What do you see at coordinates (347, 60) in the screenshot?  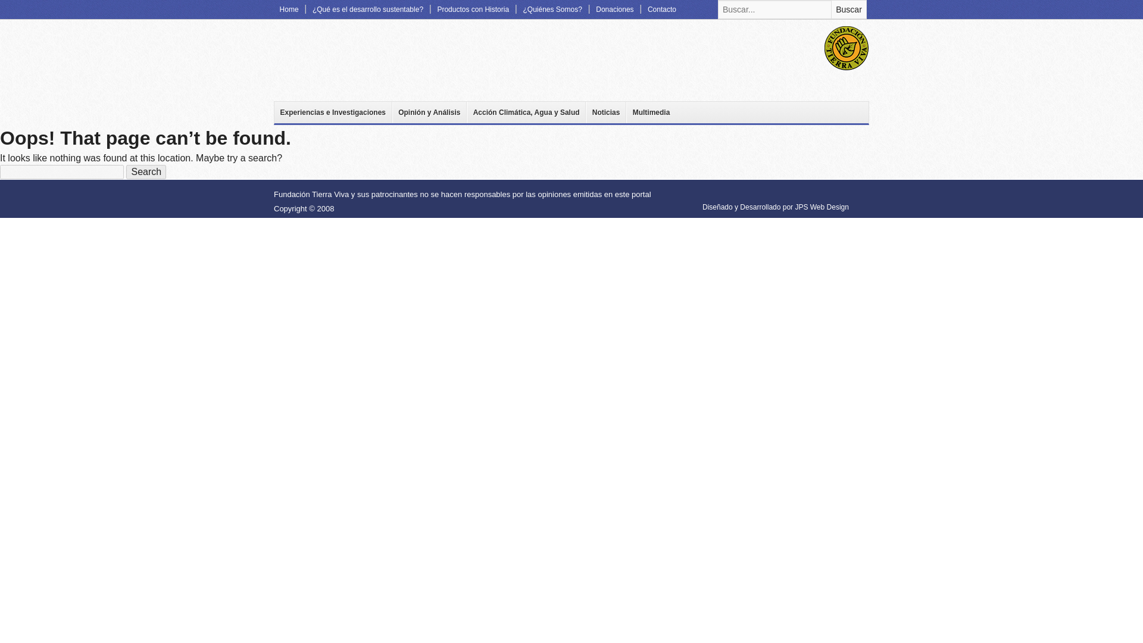 I see `Desarrollo Sustentable` at bounding box center [347, 60].